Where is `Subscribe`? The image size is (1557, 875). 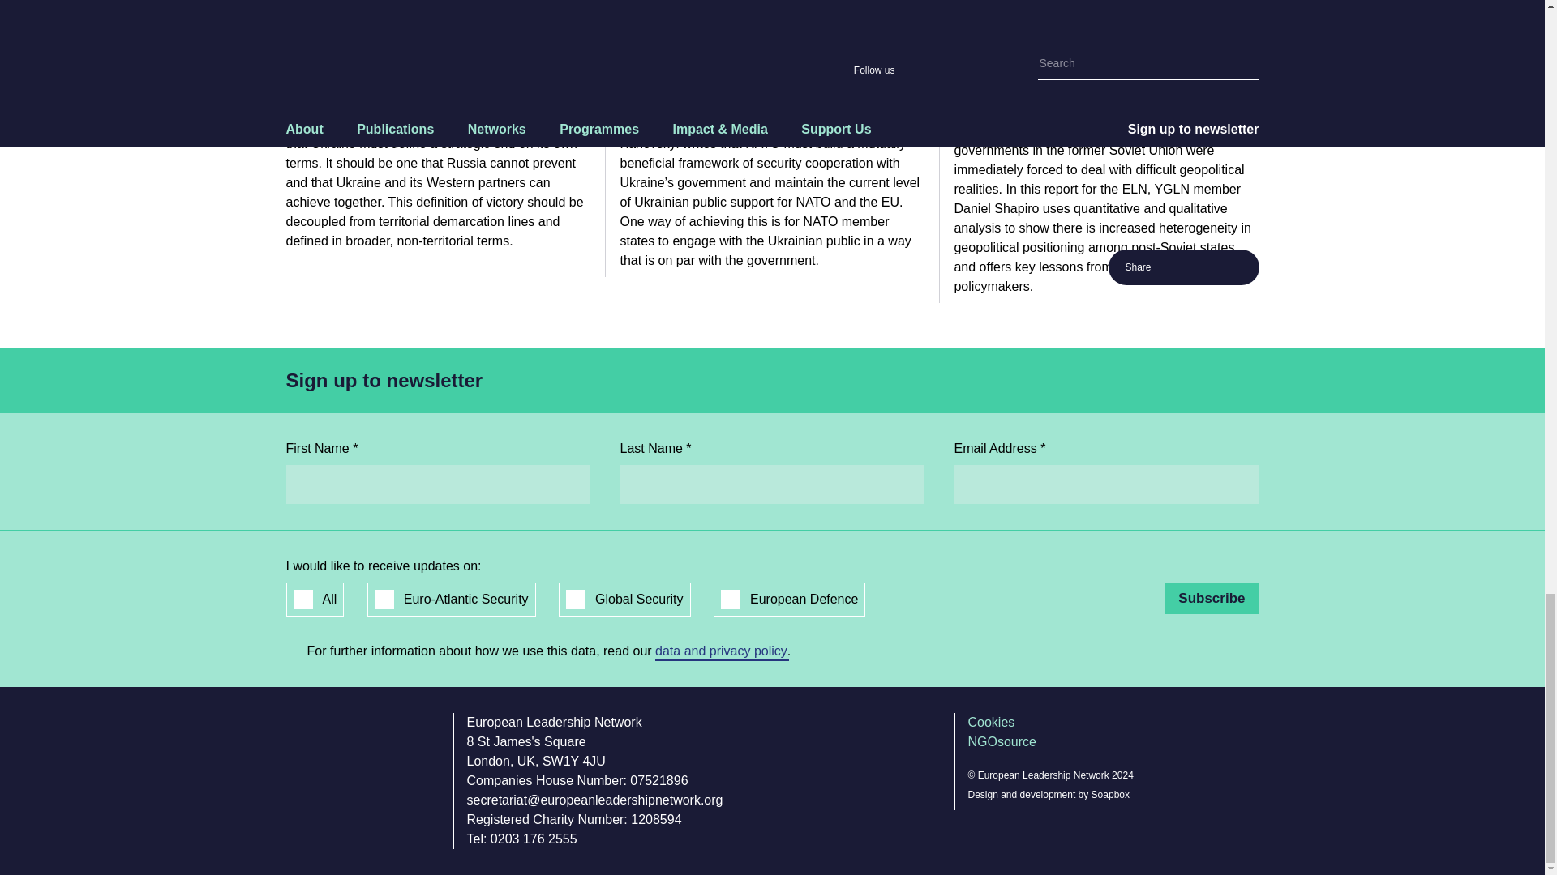 Subscribe is located at coordinates (1212, 599).